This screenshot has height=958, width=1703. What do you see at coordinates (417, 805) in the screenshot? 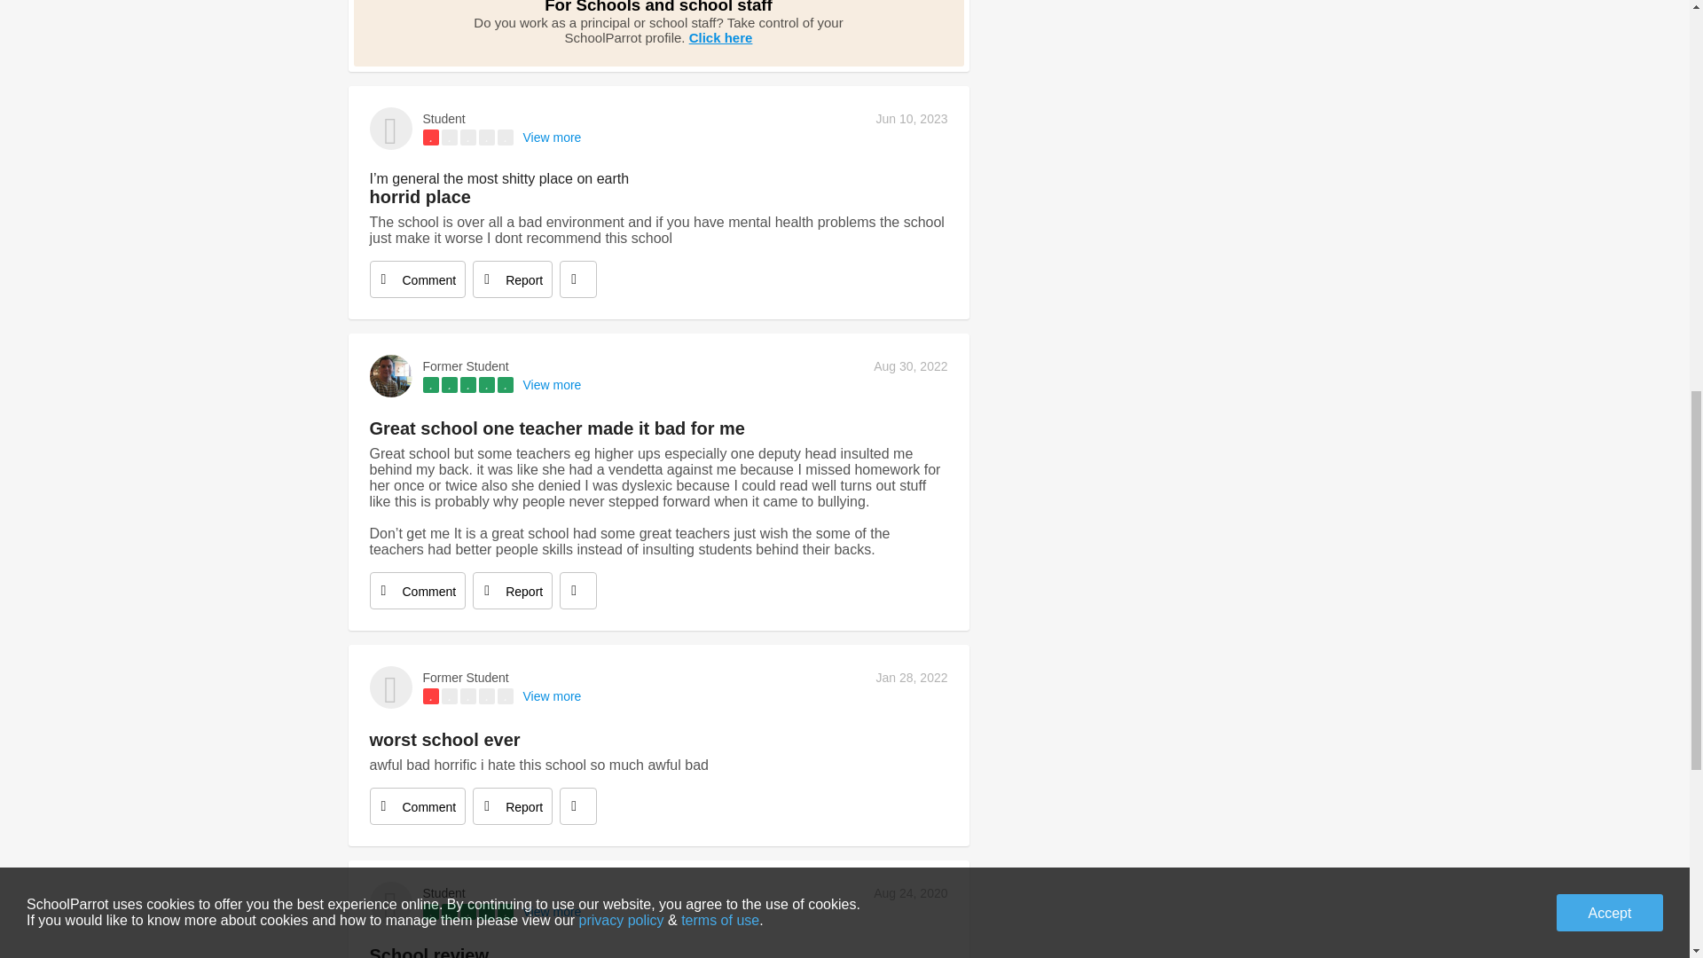
I see `Comment` at bounding box center [417, 805].